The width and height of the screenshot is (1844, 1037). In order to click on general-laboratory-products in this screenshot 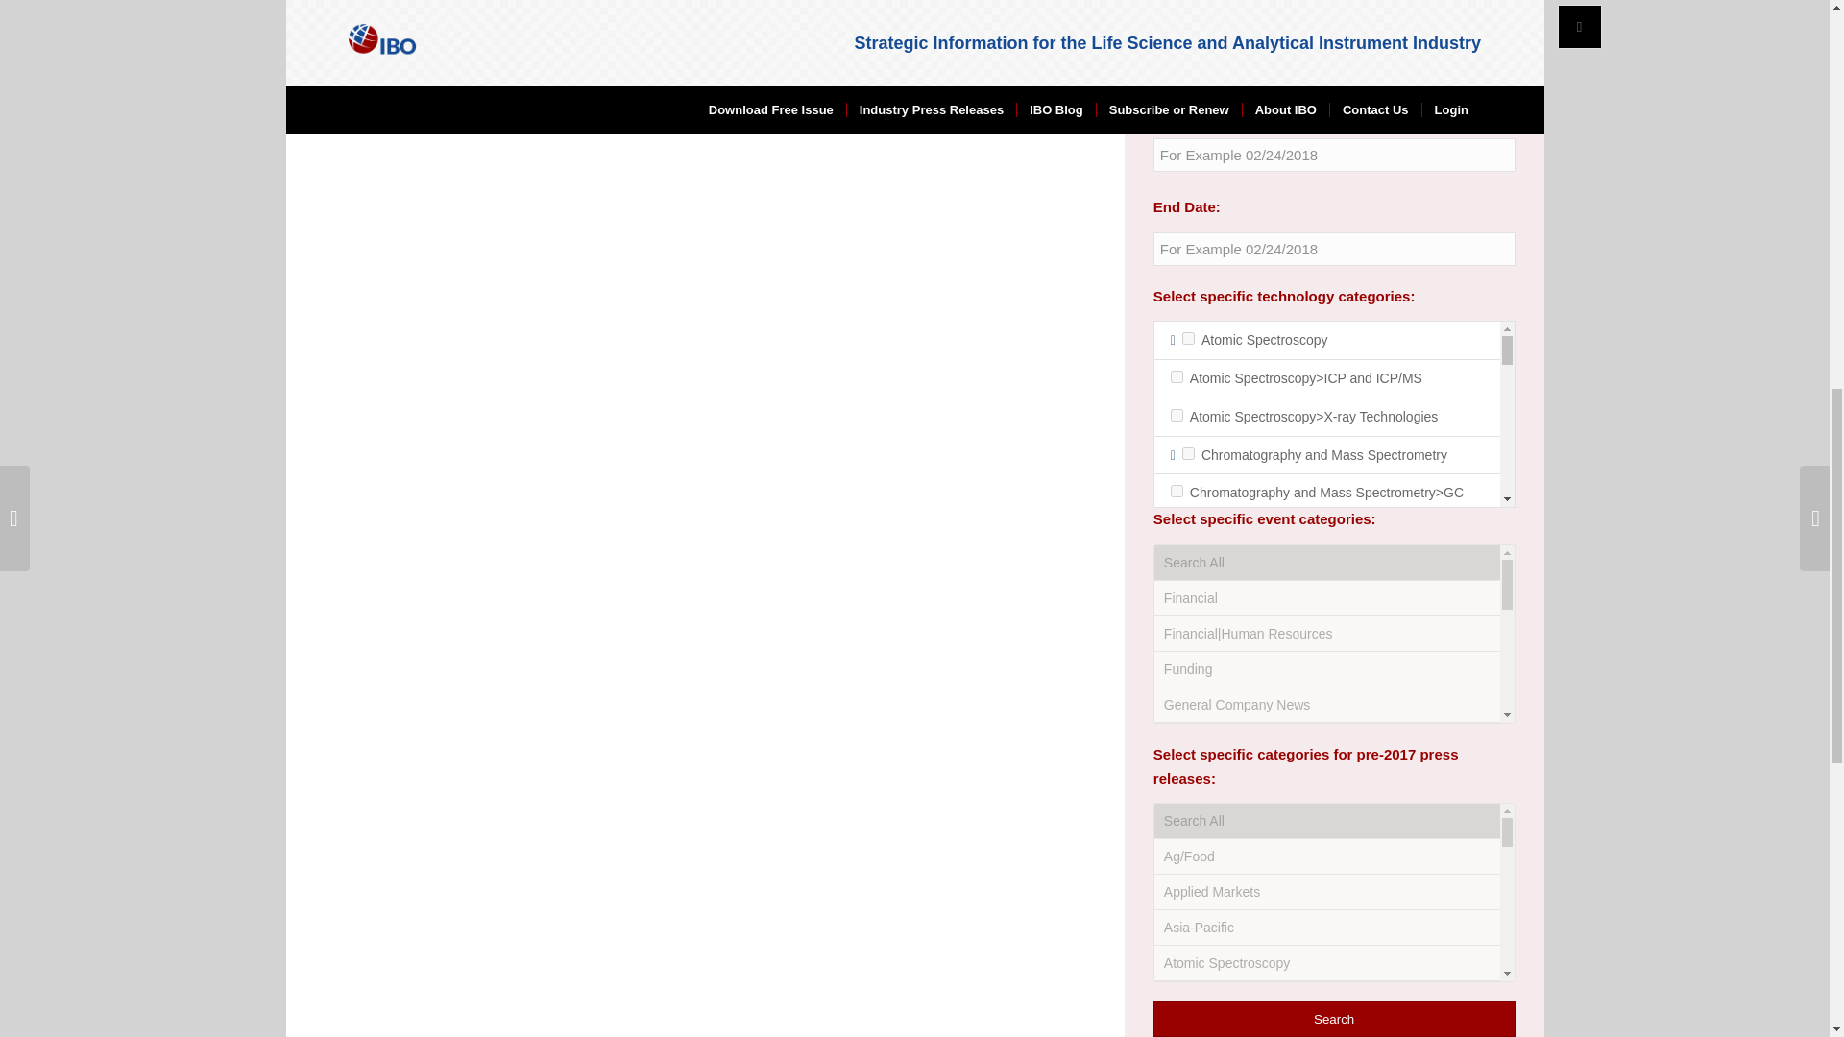, I will do `click(1188, 878)`.